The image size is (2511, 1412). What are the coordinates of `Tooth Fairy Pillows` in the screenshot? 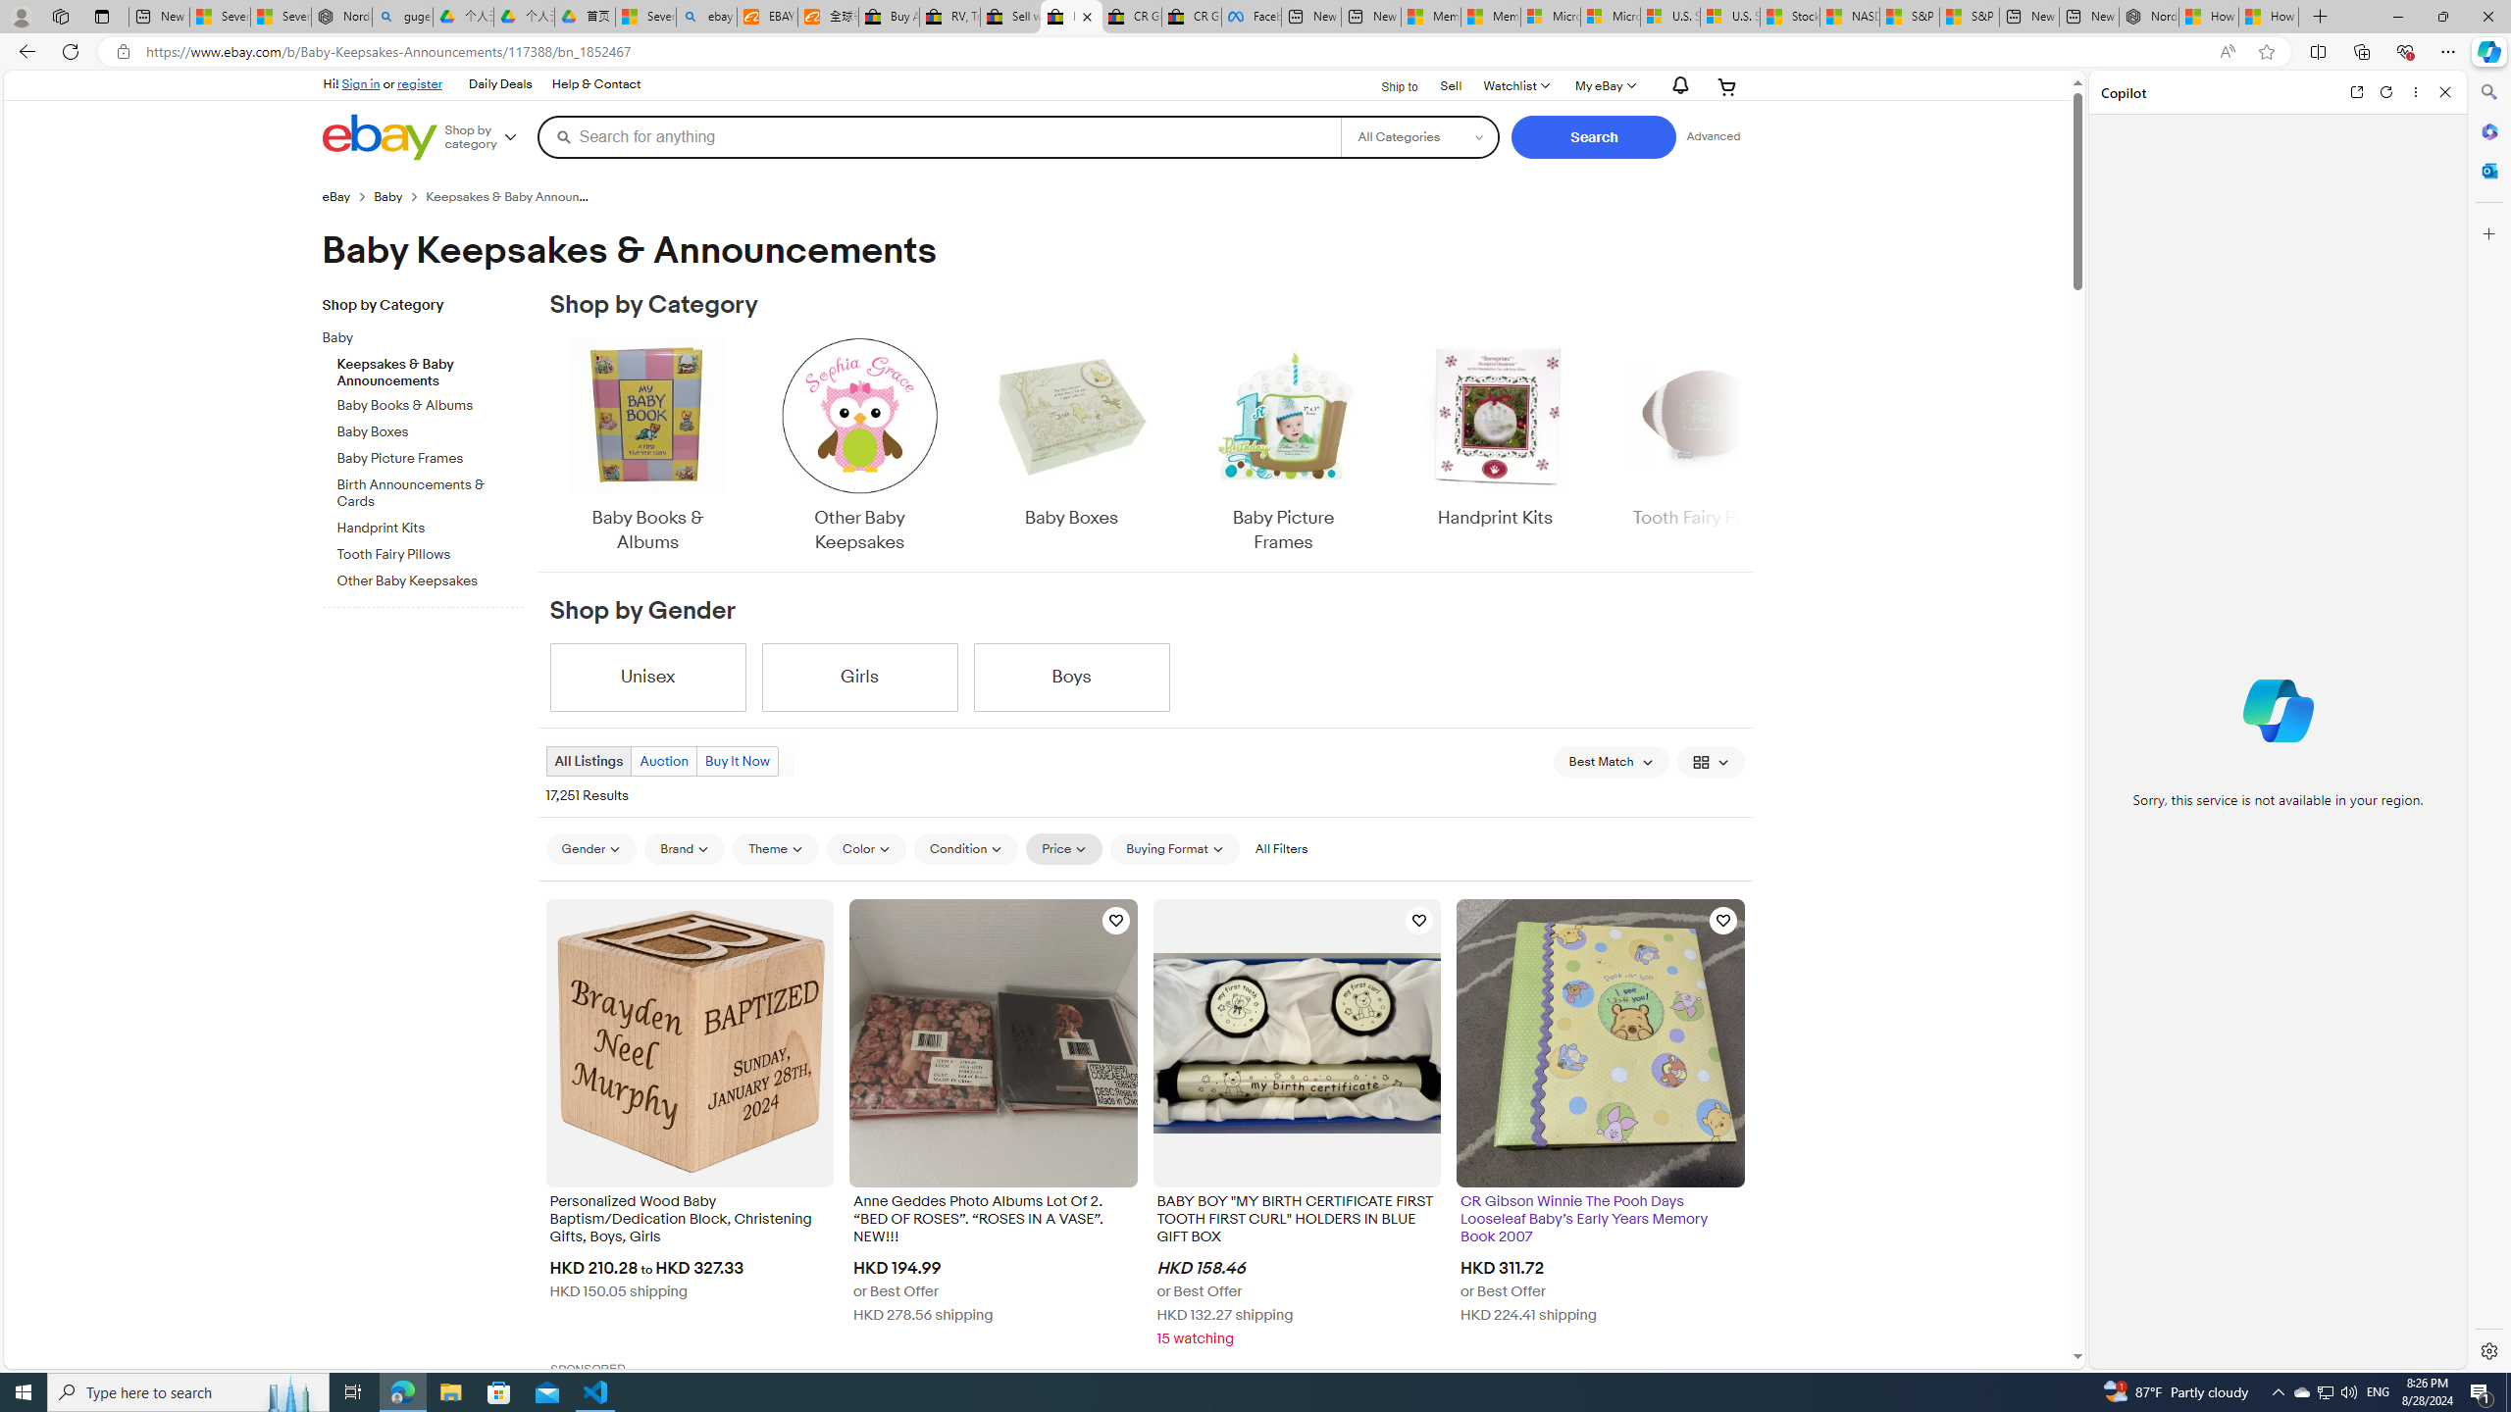 It's located at (431, 551).